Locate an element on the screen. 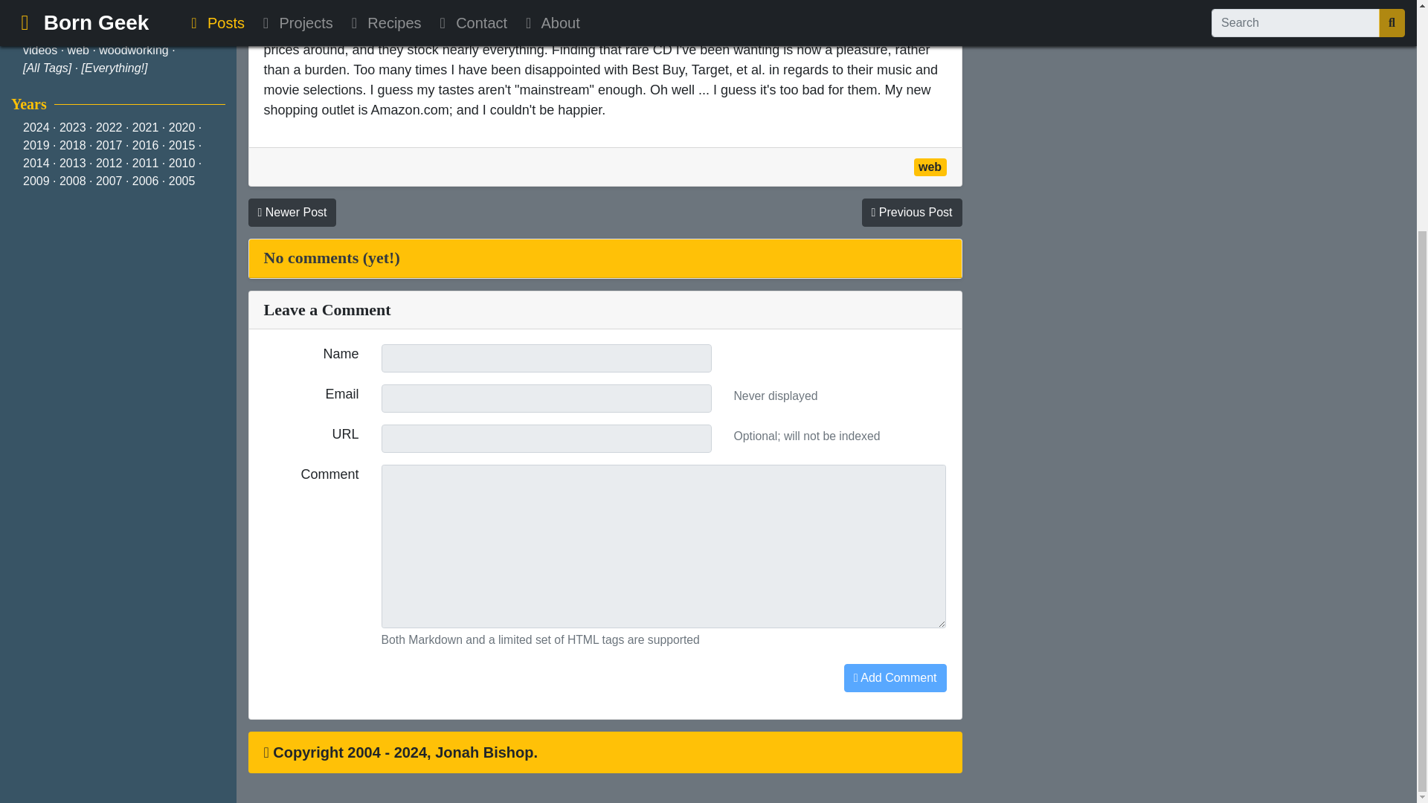 The height and width of the screenshot is (803, 1428). reviews is located at coordinates (137, 14).